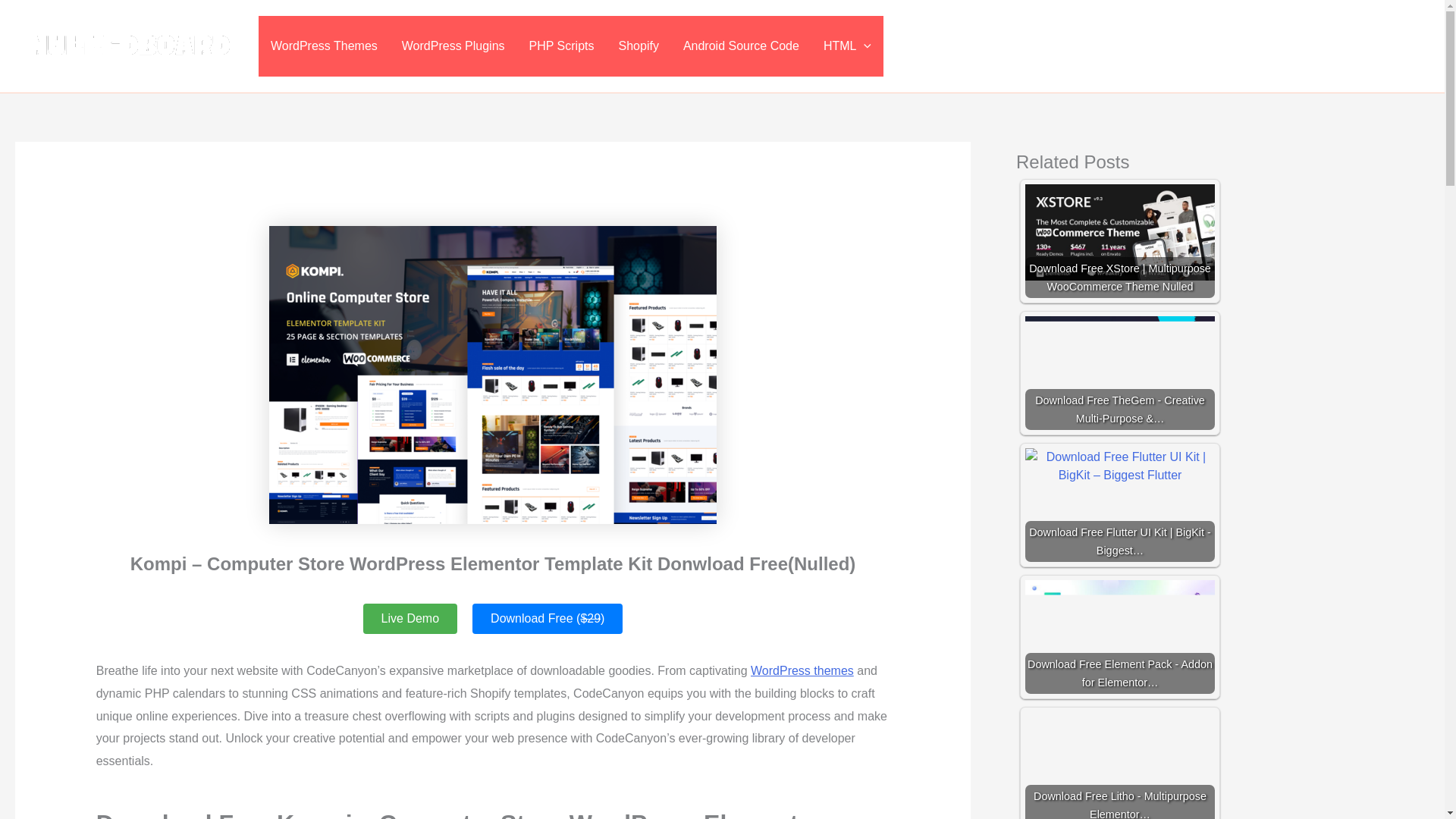 The width and height of the screenshot is (1456, 819). What do you see at coordinates (409, 618) in the screenshot?
I see `Live Demo` at bounding box center [409, 618].